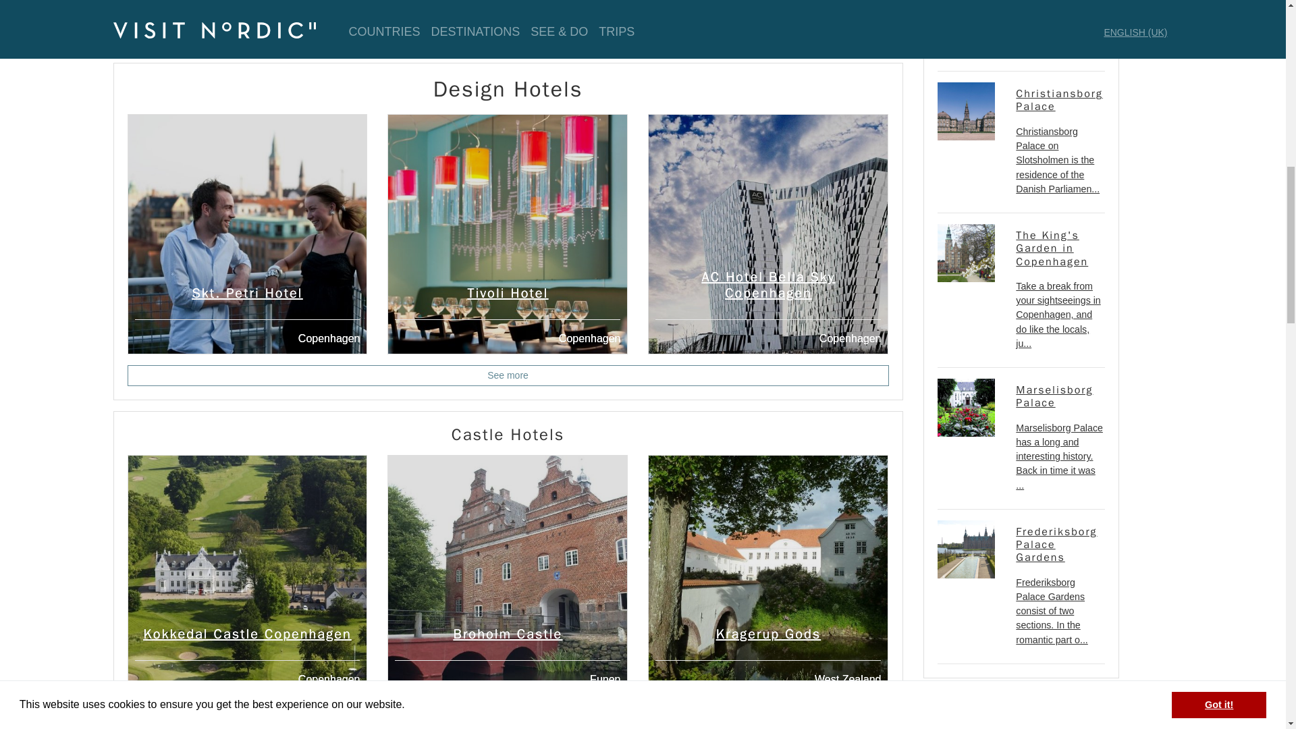 The height and width of the screenshot is (729, 1296). What do you see at coordinates (769, 285) in the screenshot?
I see `AC Hotel Bella Sky Copenhagen` at bounding box center [769, 285].